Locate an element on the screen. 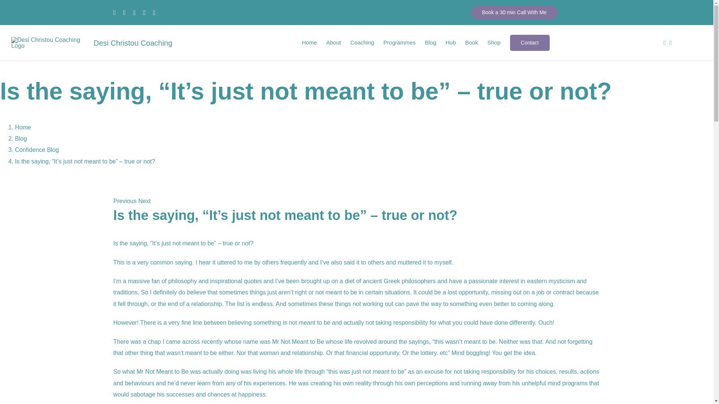 The width and height of the screenshot is (719, 404). Coaching is located at coordinates (362, 43).